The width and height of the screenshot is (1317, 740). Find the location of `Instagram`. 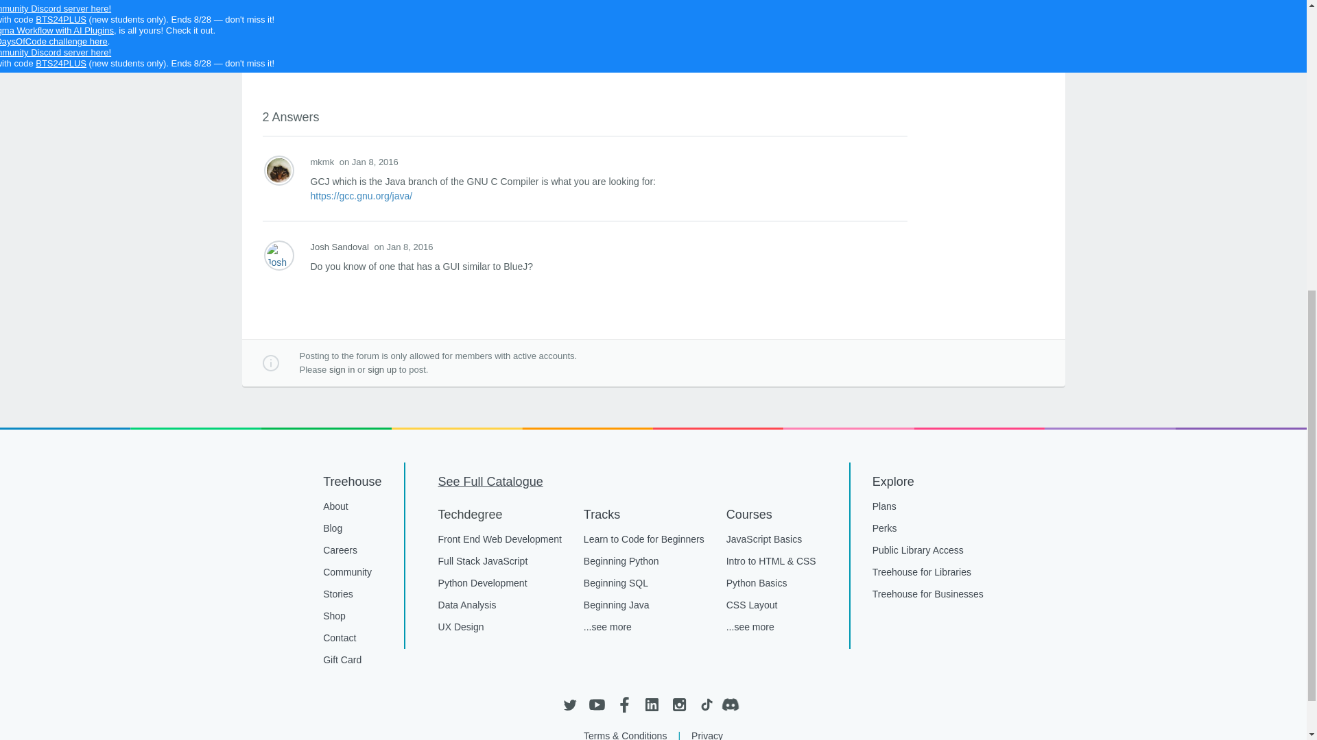

Instagram is located at coordinates (678, 704).